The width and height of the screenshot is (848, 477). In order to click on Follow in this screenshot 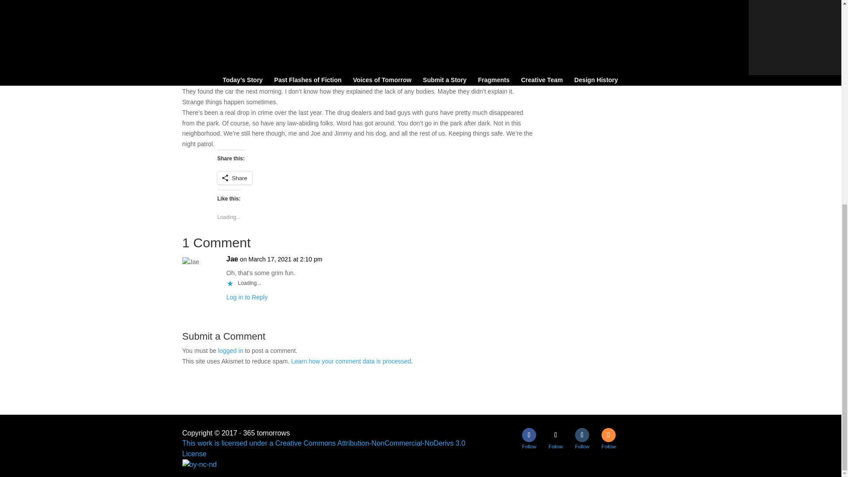, I will do `click(529, 435)`.